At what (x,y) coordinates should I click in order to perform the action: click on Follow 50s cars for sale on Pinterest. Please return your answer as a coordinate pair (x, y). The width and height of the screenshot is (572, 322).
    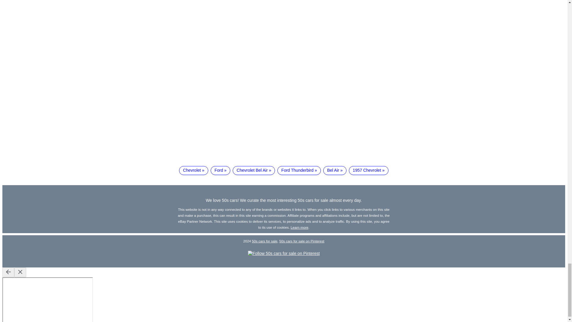
    Looking at the image, I should click on (284, 253).